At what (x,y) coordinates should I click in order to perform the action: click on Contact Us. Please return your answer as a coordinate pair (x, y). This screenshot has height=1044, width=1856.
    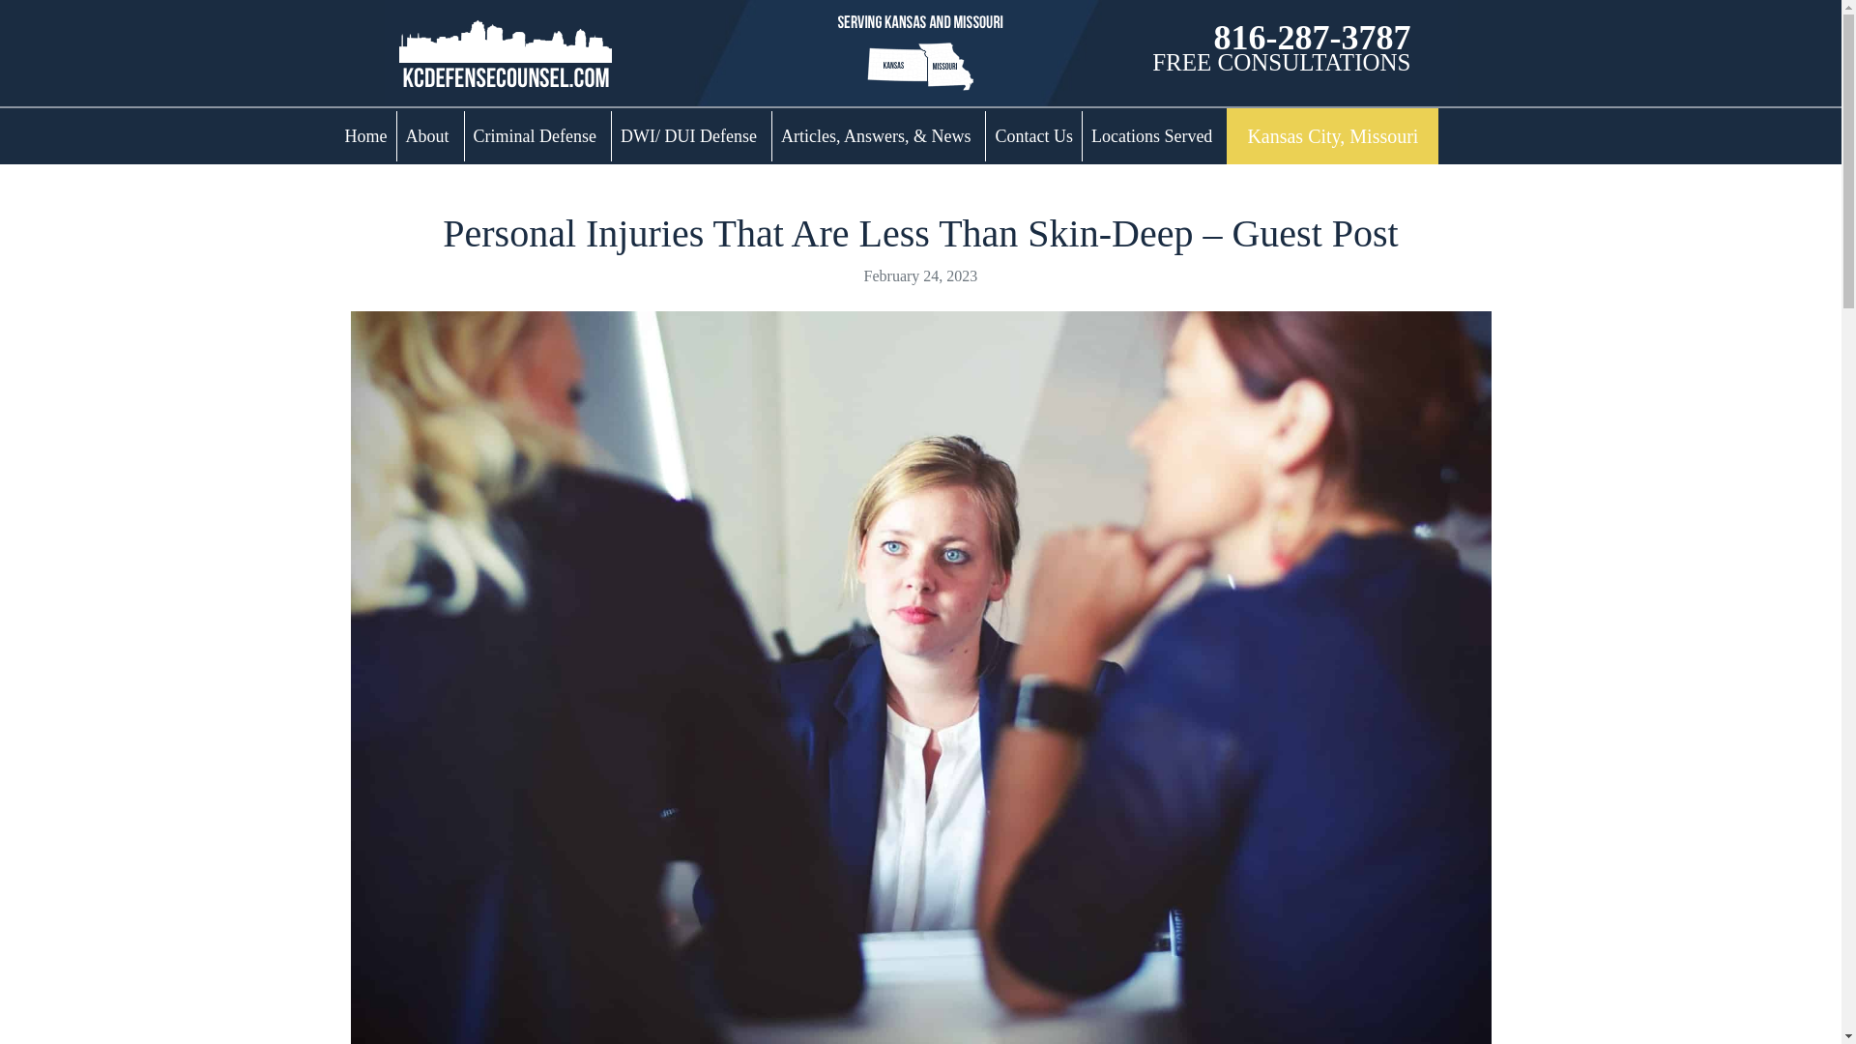
    Looking at the image, I should click on (1312, 38).